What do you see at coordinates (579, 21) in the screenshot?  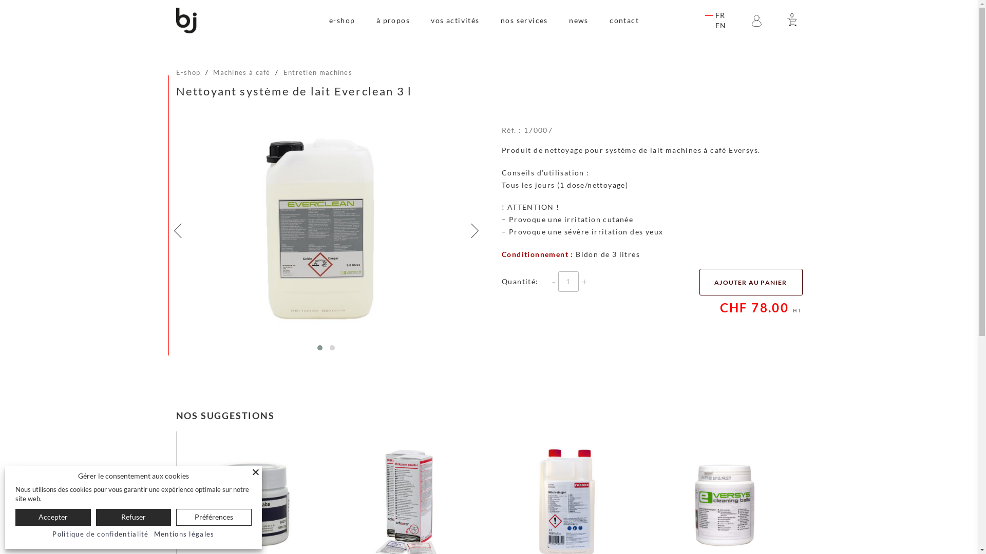 I see `news` at bounding box center [579, 21].